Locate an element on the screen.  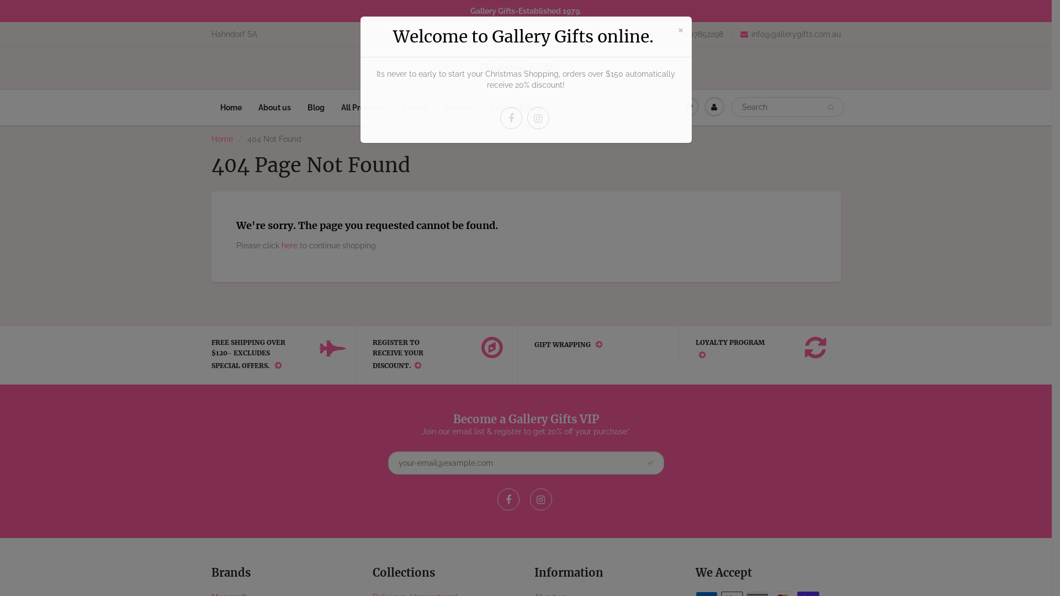
LOYALTY PROGRAM is located at coordinates (752, 350).